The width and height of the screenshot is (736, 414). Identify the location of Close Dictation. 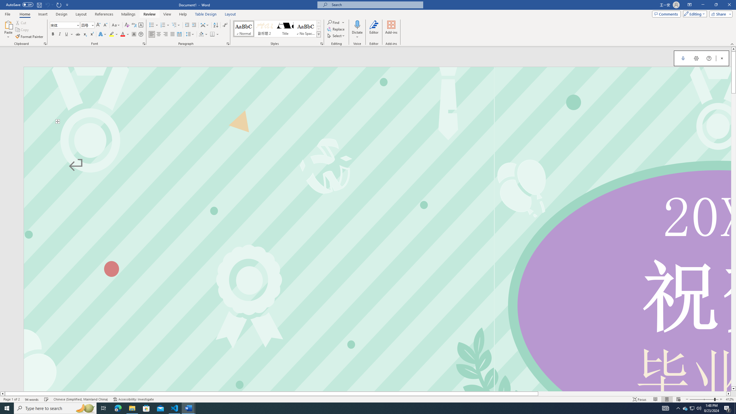
(722, 58).